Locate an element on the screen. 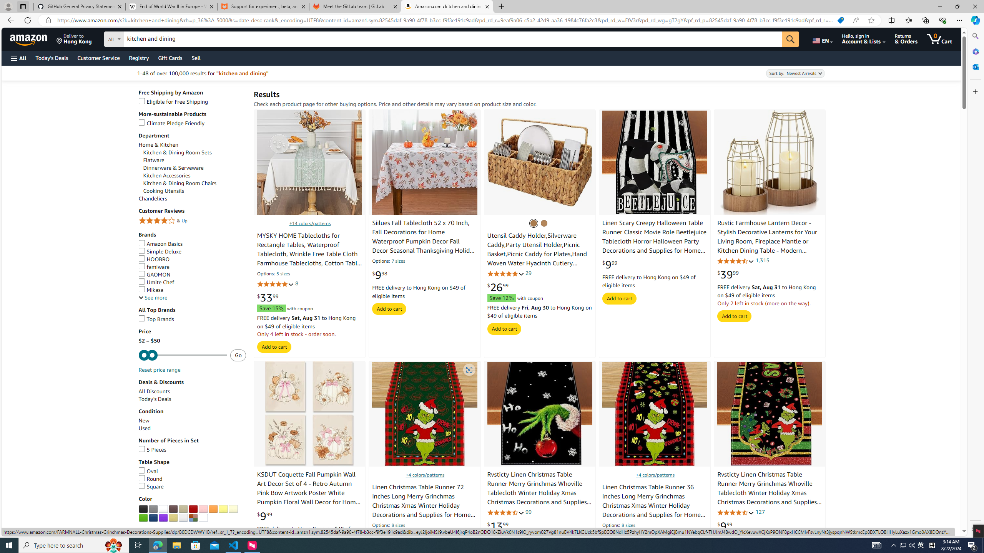 The image size is (984, 553). Today's Deals is located at coordinates (192, 399).